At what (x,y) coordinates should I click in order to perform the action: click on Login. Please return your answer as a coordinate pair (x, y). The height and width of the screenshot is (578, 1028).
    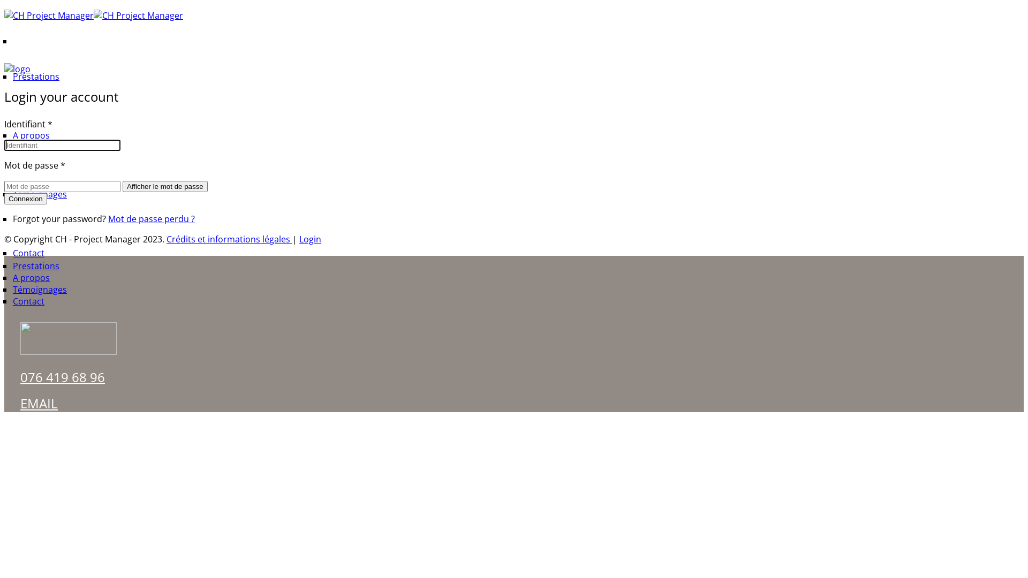
    Looking at the image, I should click on (311, 239).